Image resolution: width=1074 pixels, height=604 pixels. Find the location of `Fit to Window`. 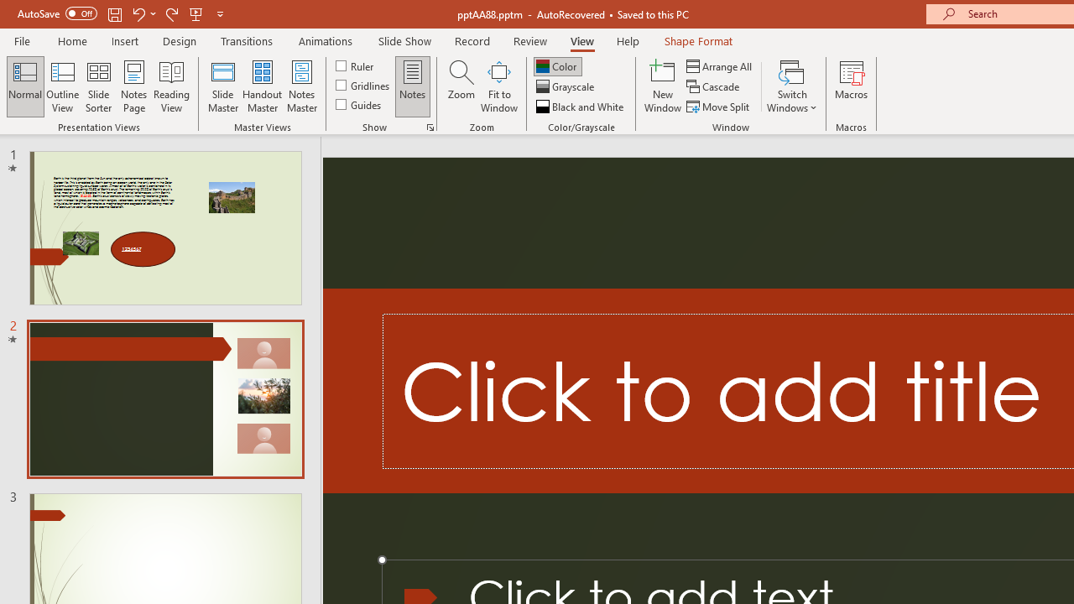

Fit to Window is located at coordinates (498, 86).